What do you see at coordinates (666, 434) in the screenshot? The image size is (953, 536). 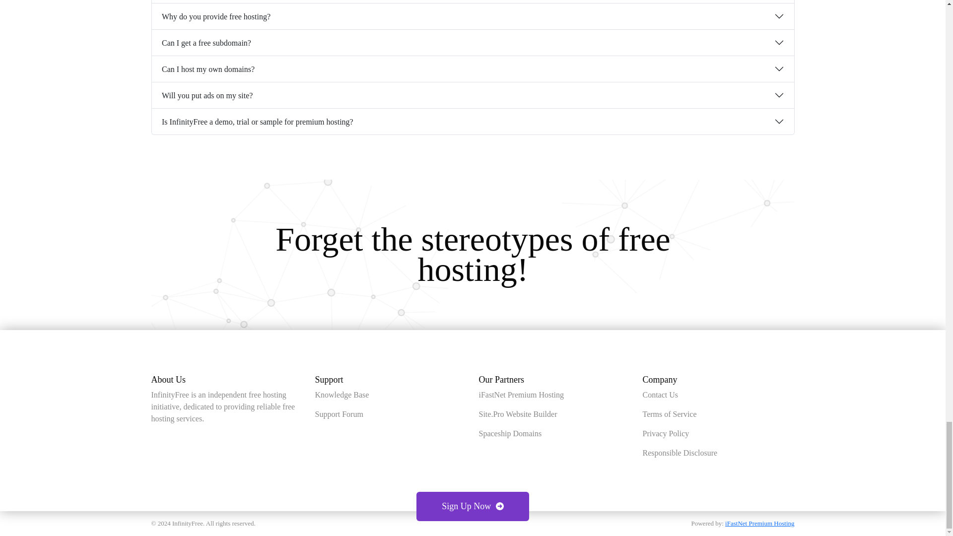 I see `Privacy Policy` at bounding box center [666, 434].